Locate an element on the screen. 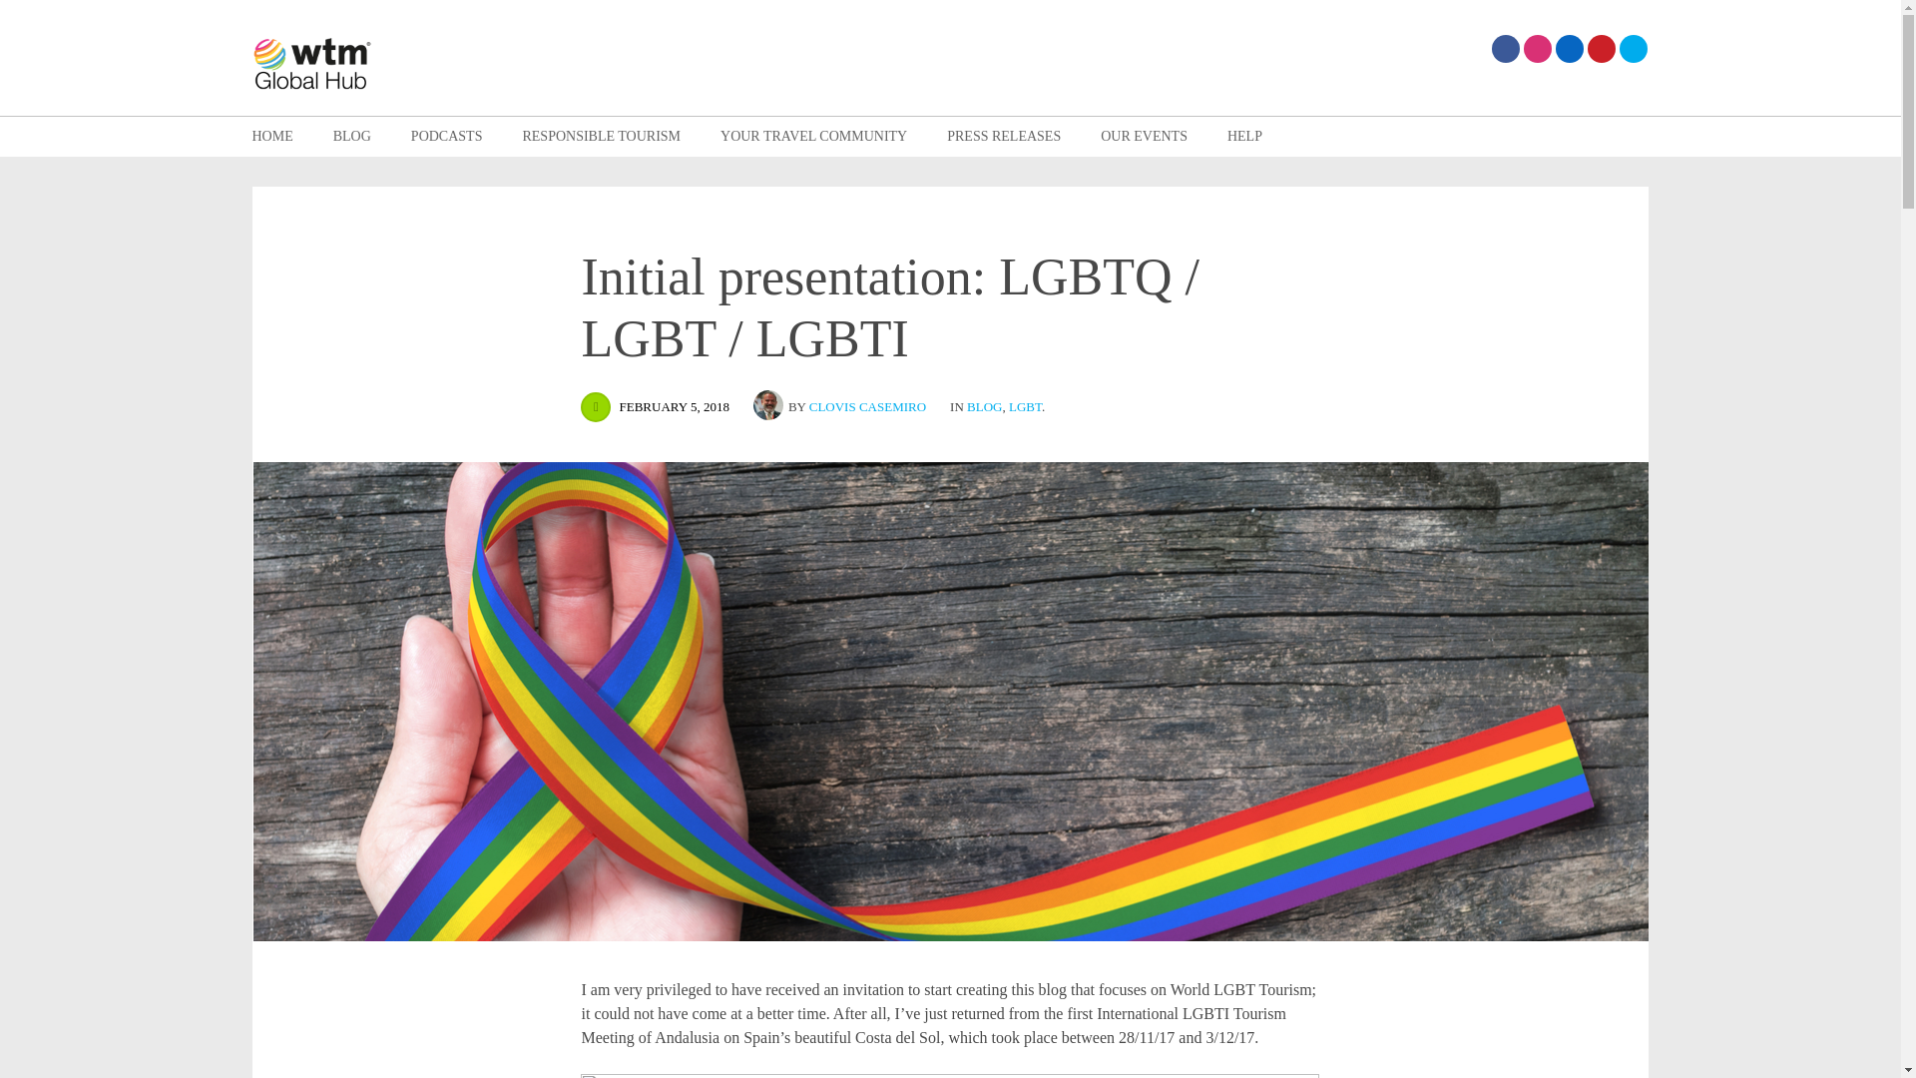  BLOG is located at coordinates (352, 136).